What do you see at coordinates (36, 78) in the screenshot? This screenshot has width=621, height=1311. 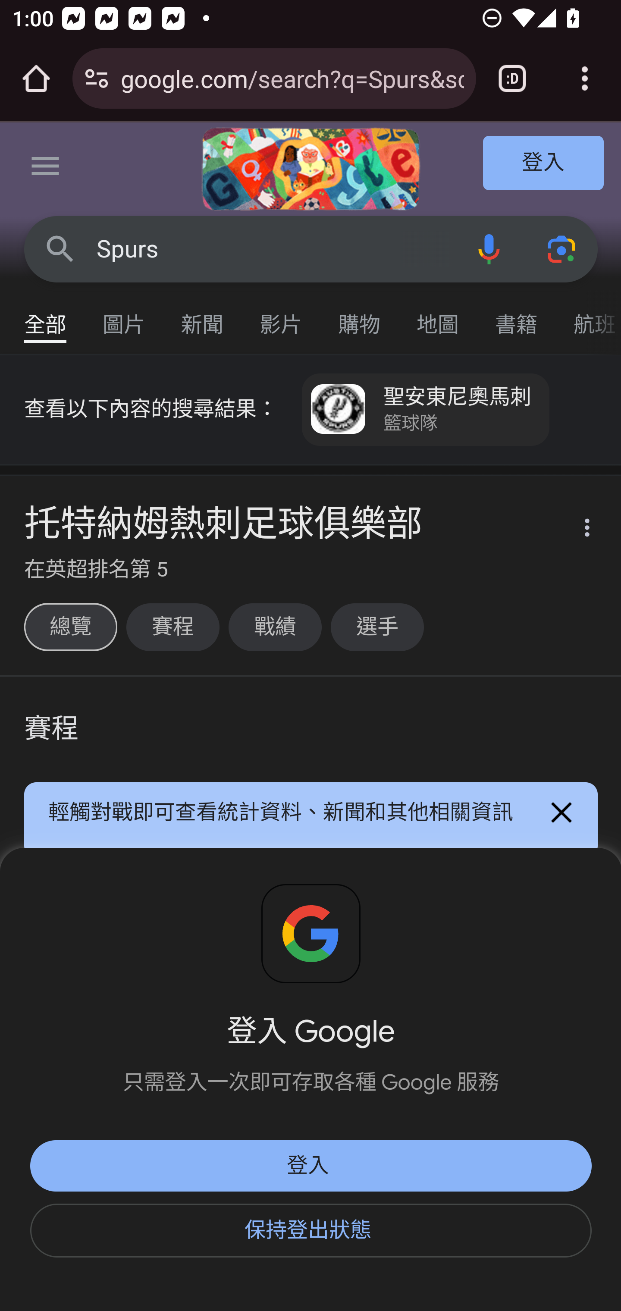 I see `Open the home page` at bounding box center [36, 78].